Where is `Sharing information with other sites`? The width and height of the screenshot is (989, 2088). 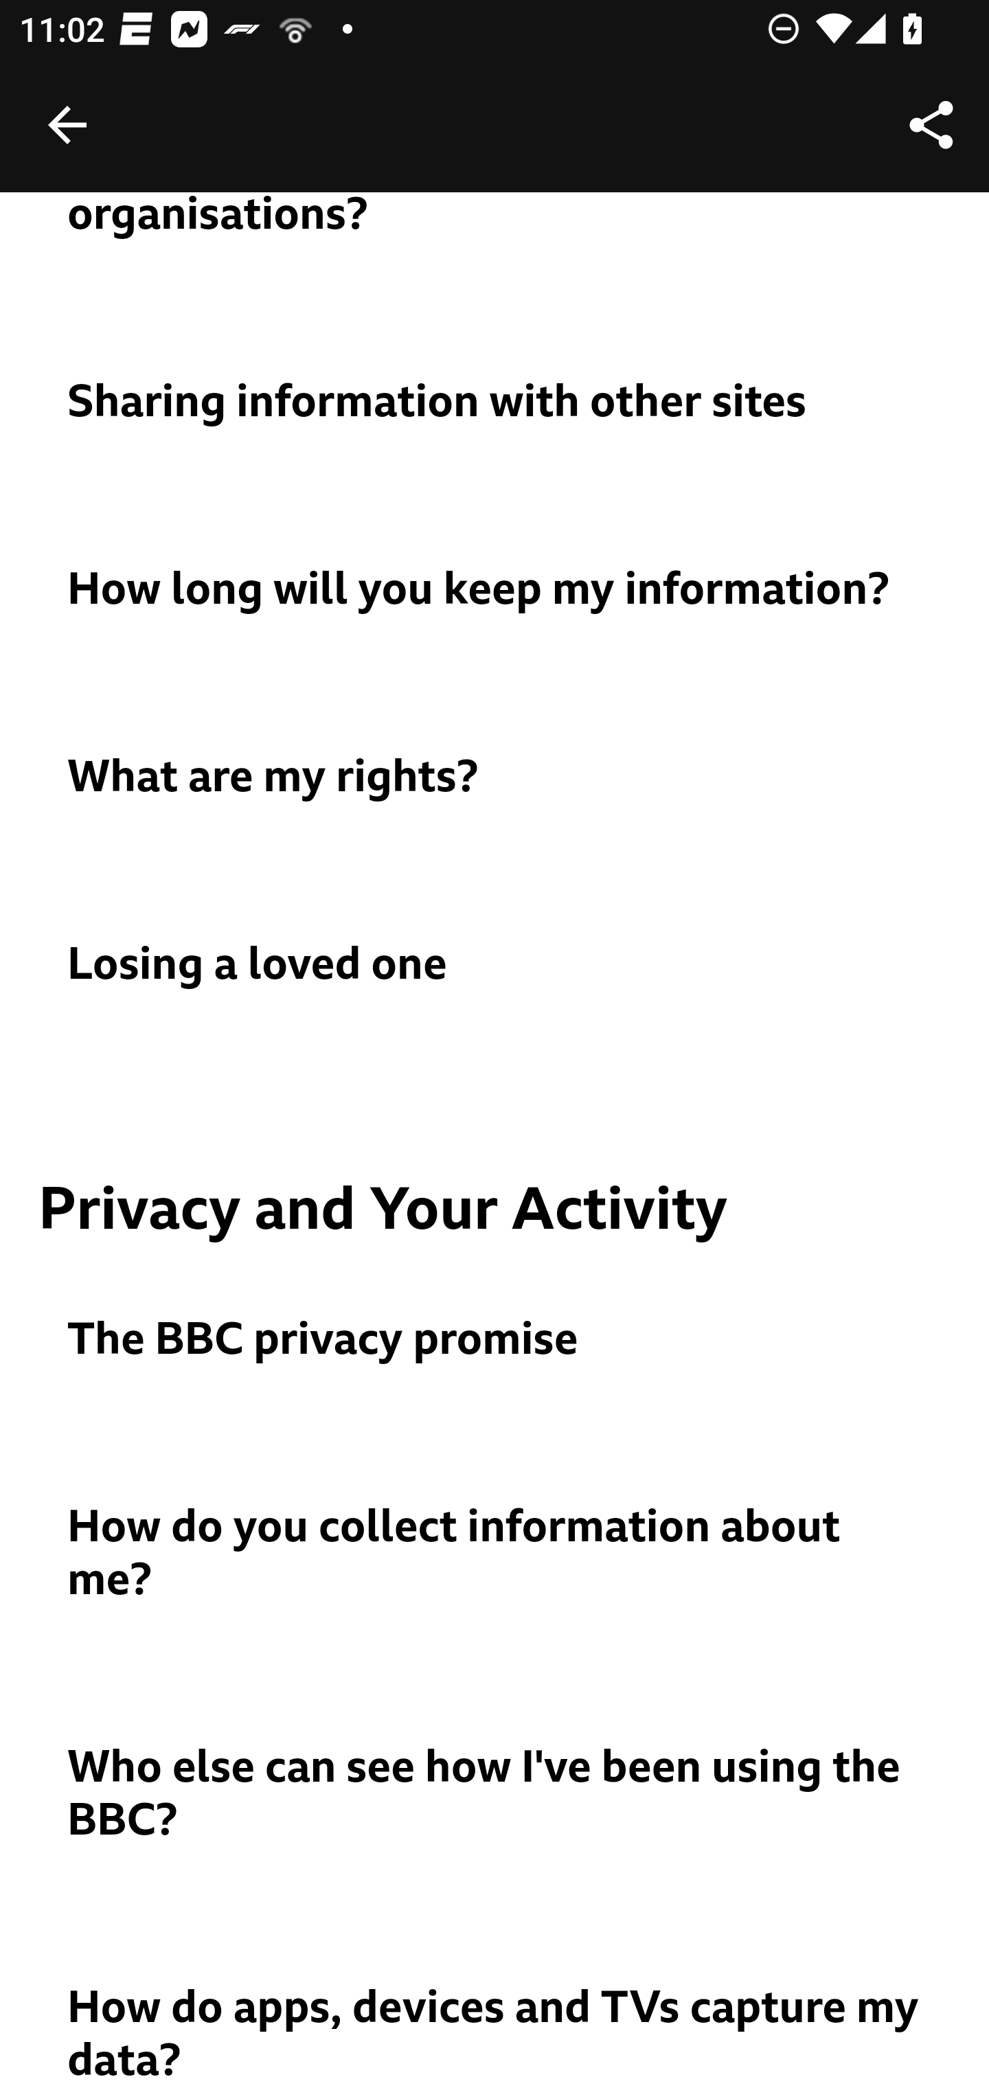
Sharing information with other sites is located at coordinates (496, 402).